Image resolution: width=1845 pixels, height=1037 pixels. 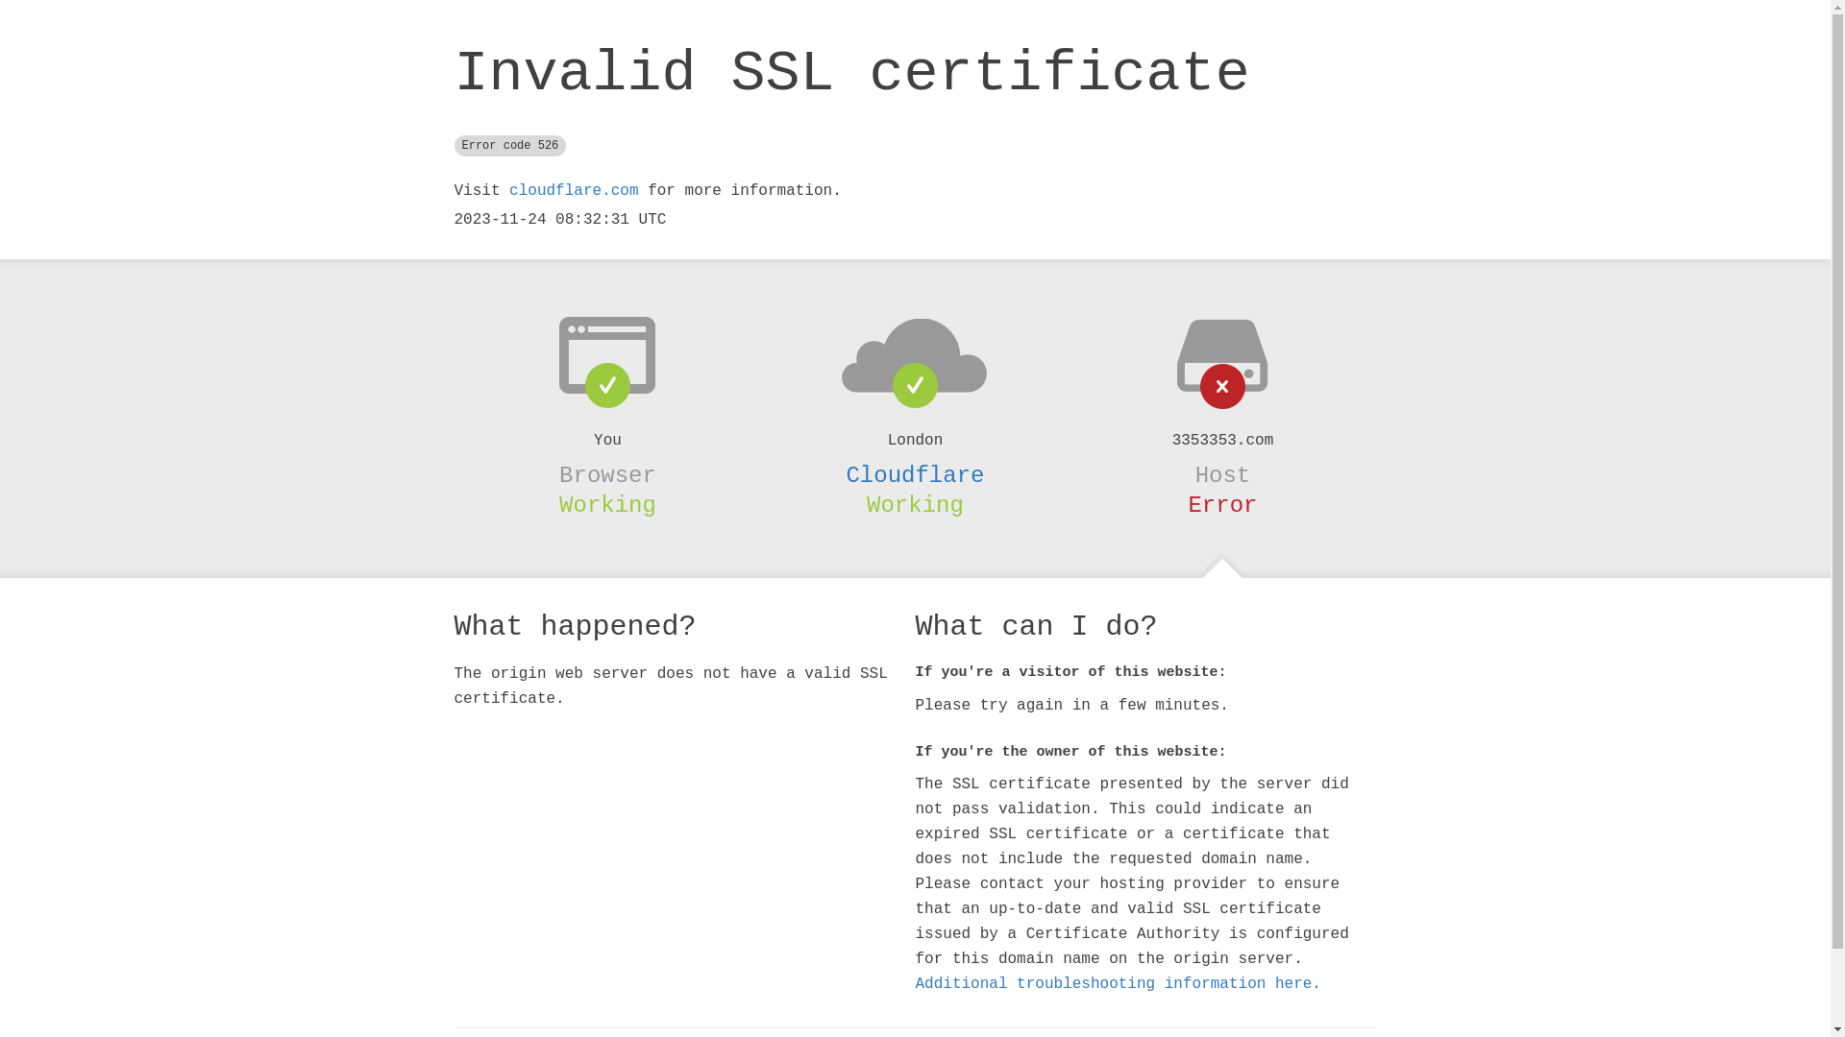 What do you see at coordinates (574, 191) in the screenshot?
I see `cloudflare.com` at bounding box center [574, 191].